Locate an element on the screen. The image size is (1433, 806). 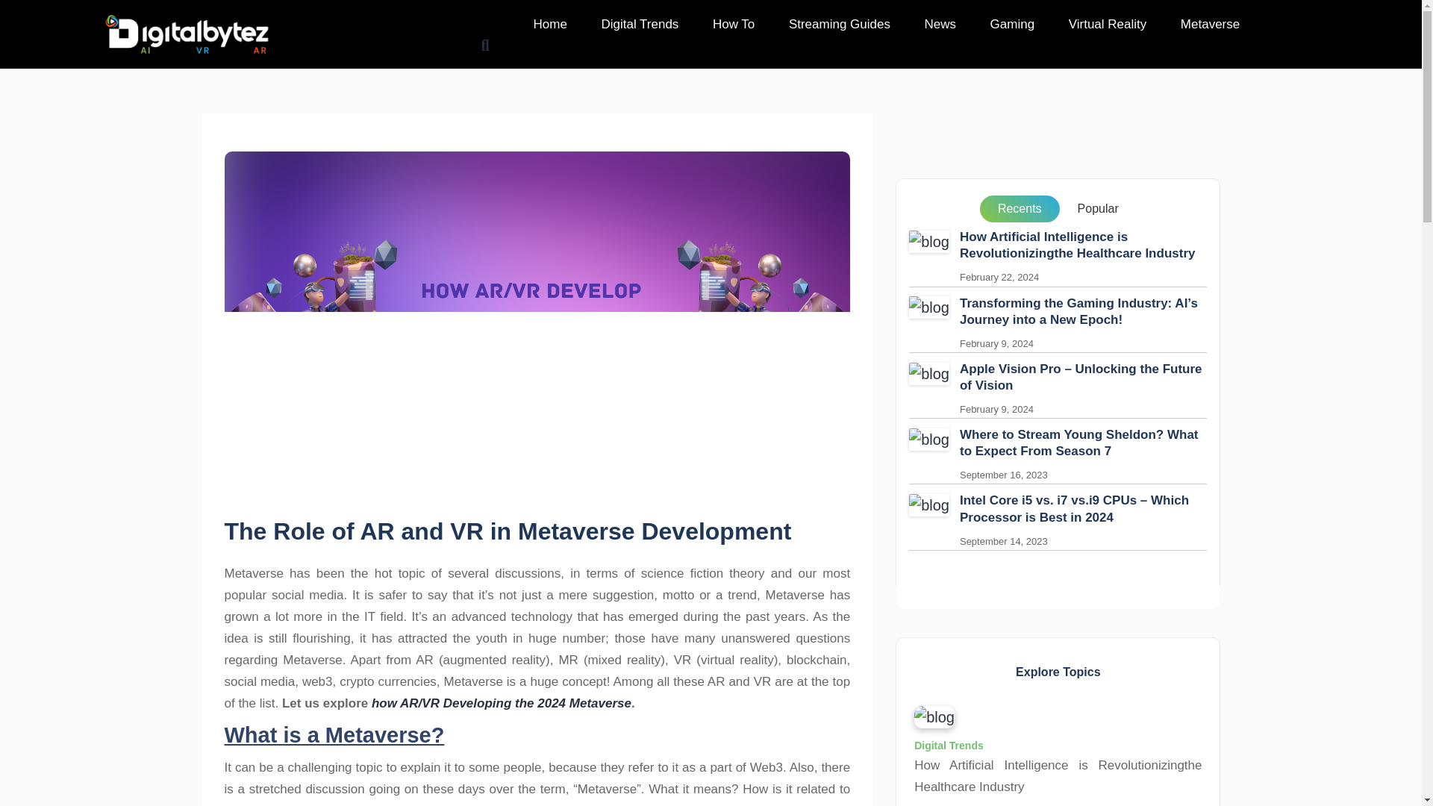
Digital Trends is located at coordinates (640, 24).